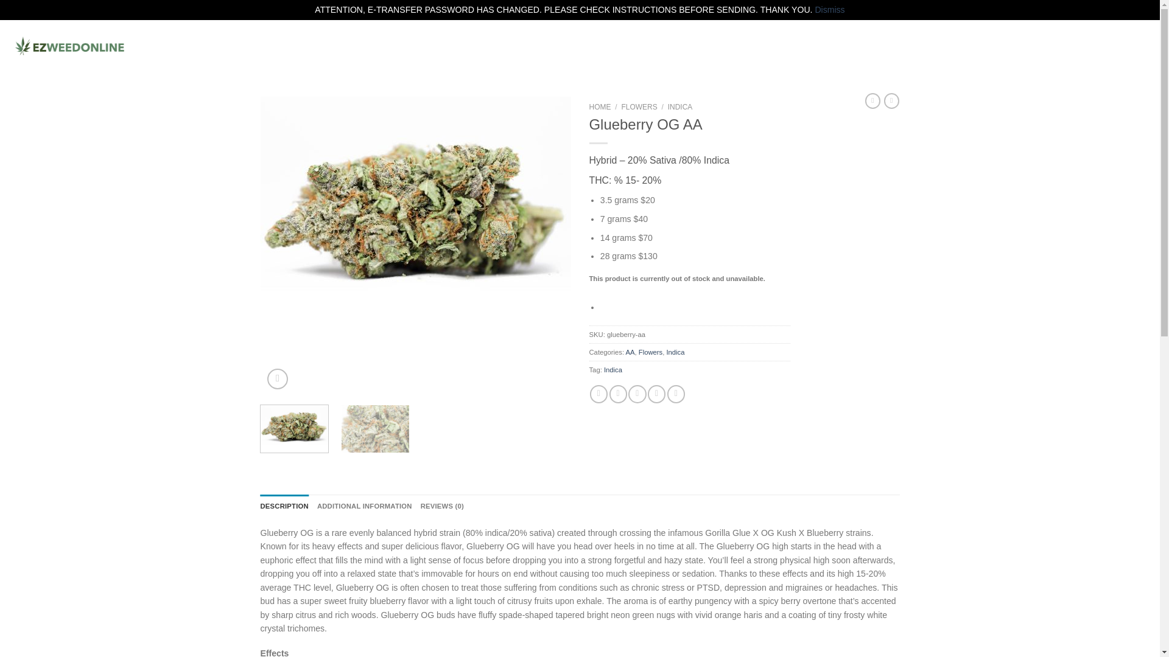 The width and height of the screenshot is (1169, 657). Describe the element at coordinates (599, 394) in the screenshot. I see `Share on Facebook` at that location.